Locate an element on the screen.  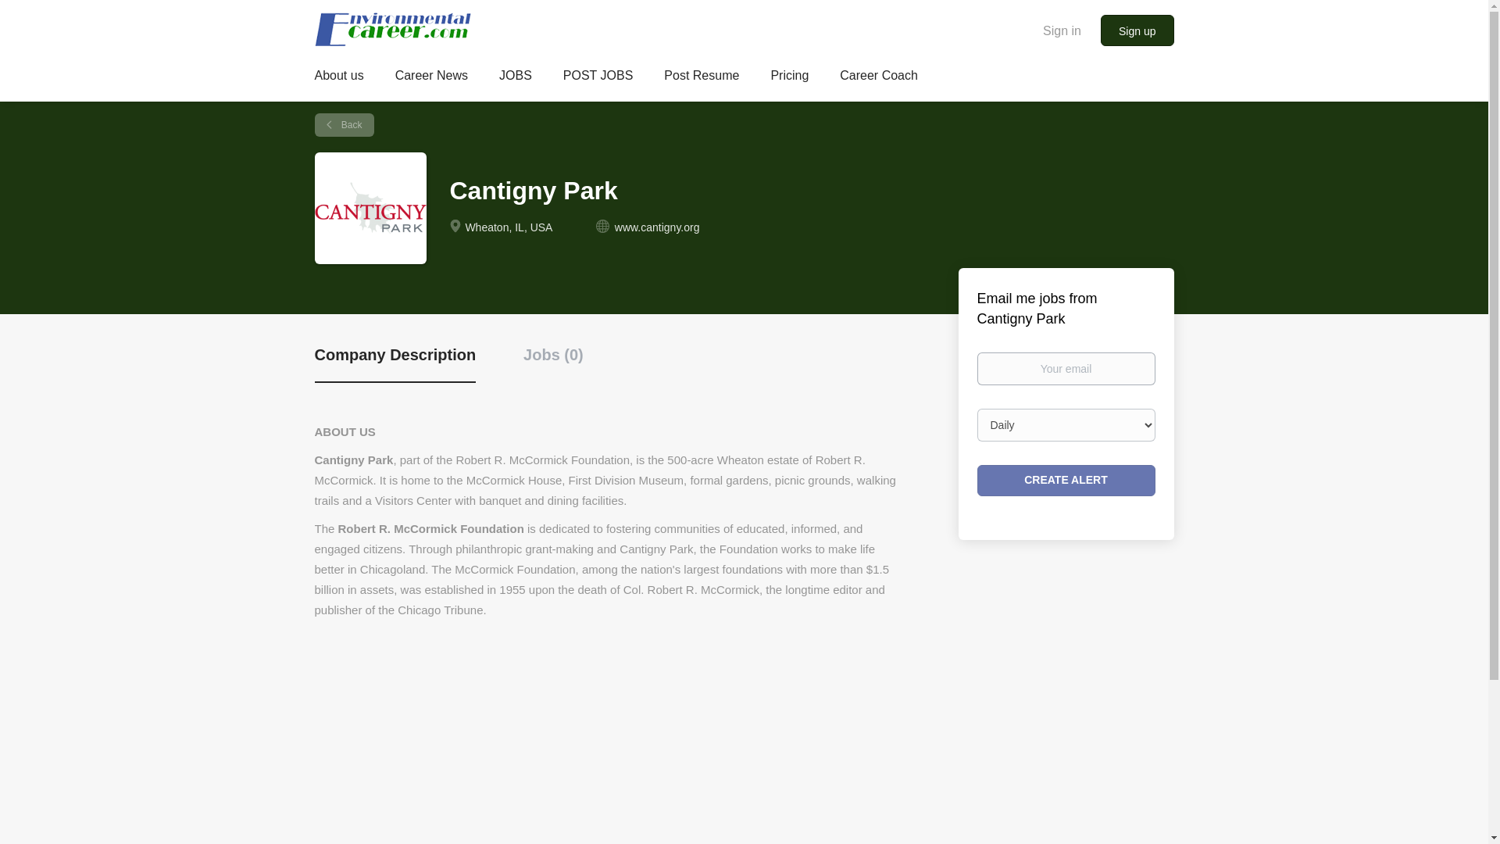
JOBS is located at coordinates (516, 78).